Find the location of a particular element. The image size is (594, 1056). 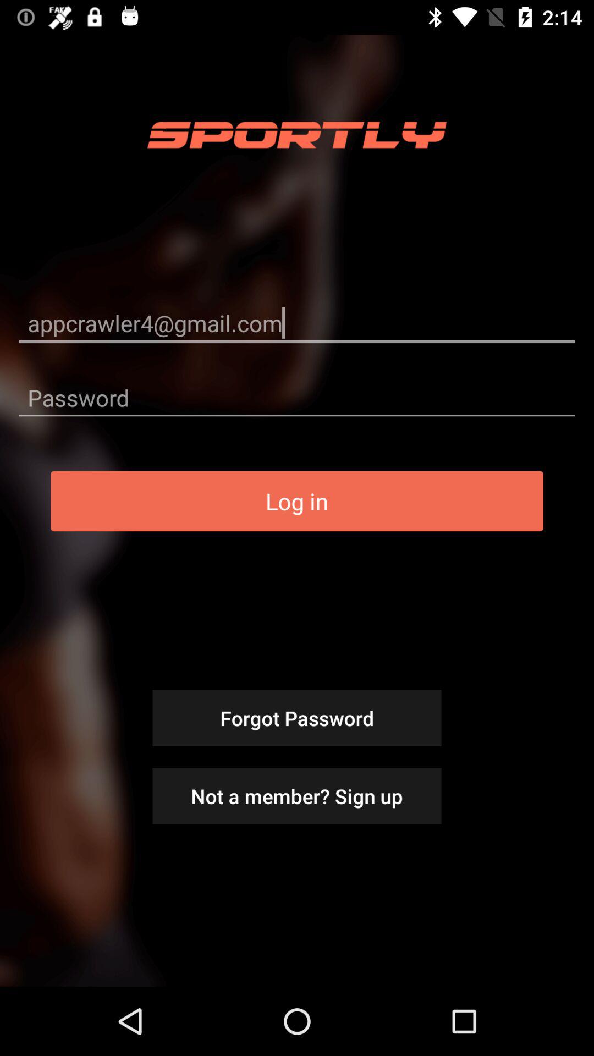

swipe until appcrawler4@gmail.com is located at coordinates (297, 322).